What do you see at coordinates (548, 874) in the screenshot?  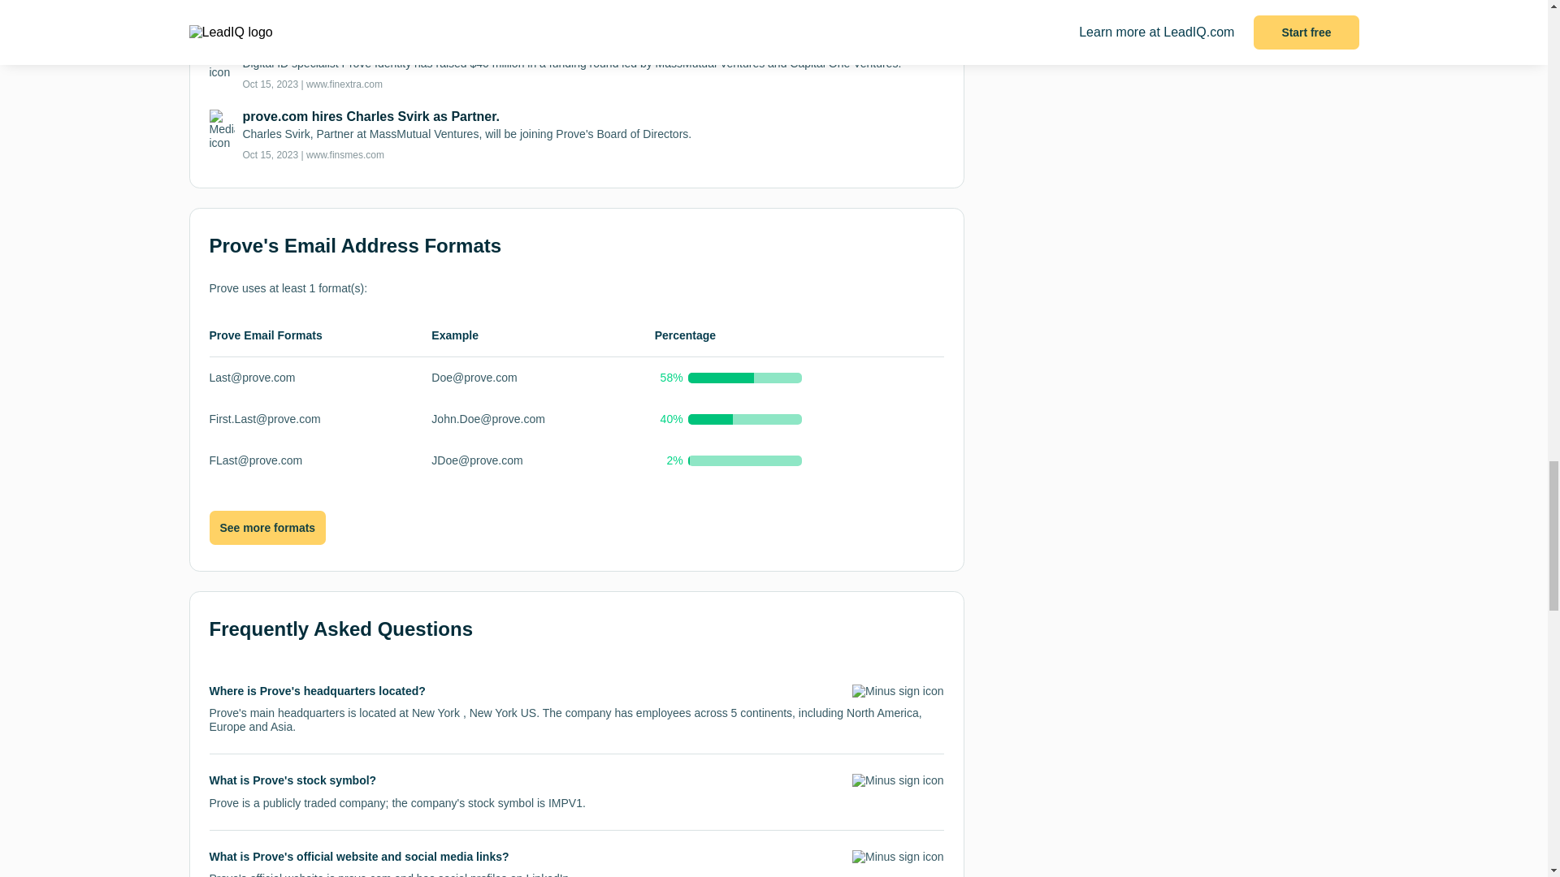 I see `LinkedIn` at bounding box center [548, 874].